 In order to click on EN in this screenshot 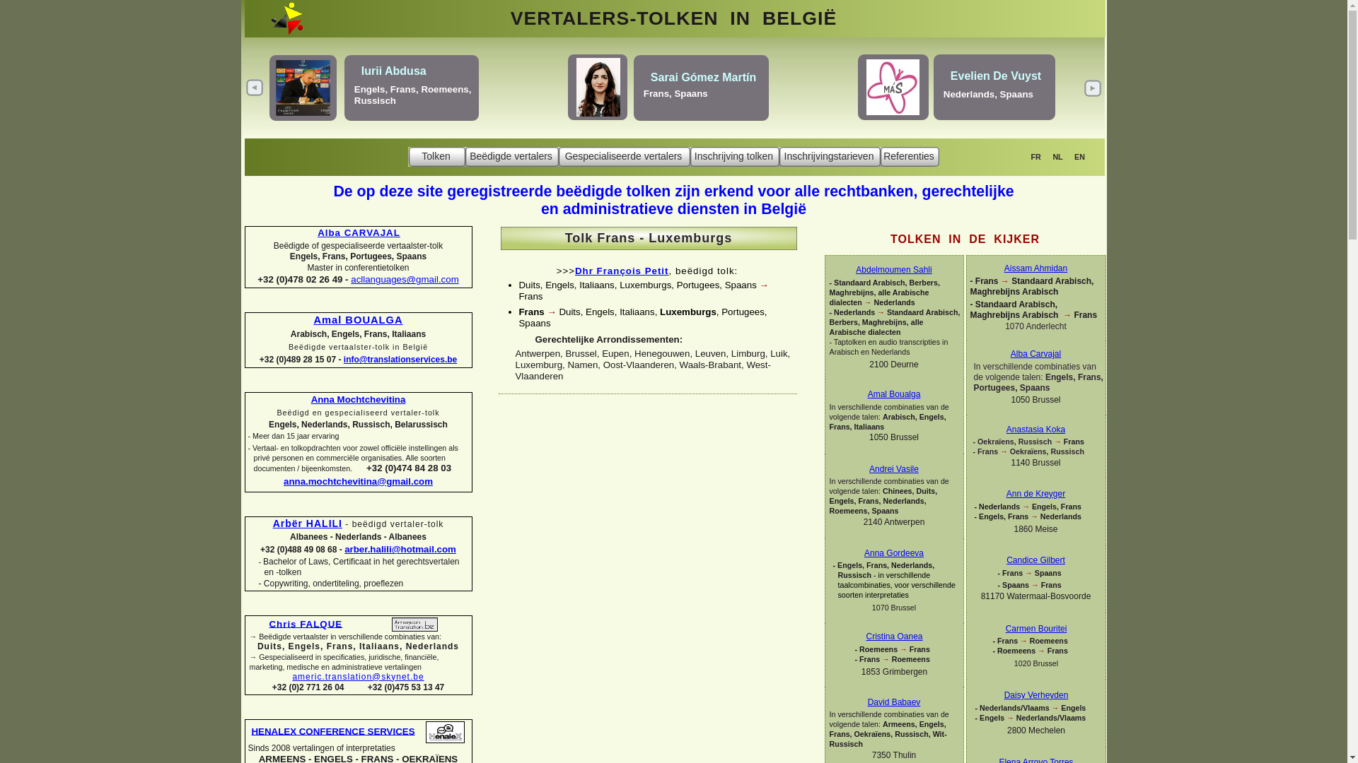, I will do `click(1079, 157)`.